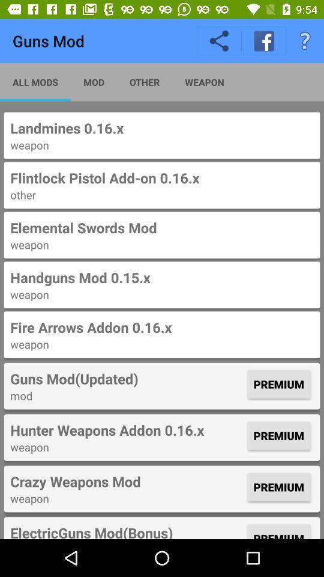 Image resolution: width=324 pixels, height=577 pixels. Describe the element at coordinates (35, 82) in the screenshot. I see `click item to the left of mod item` at that location.